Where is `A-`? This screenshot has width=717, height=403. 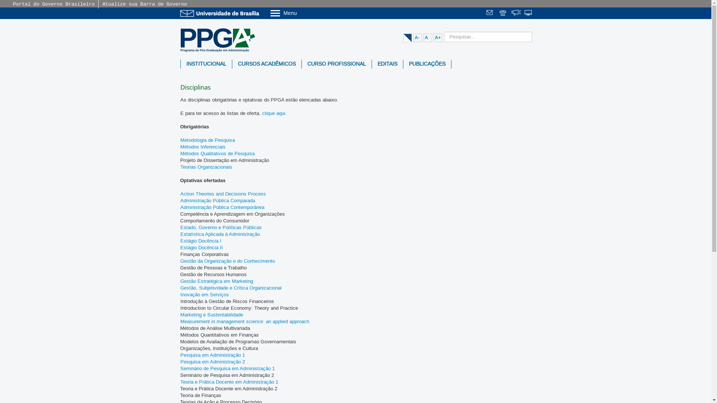 A- is located at coordinates (418, 38).